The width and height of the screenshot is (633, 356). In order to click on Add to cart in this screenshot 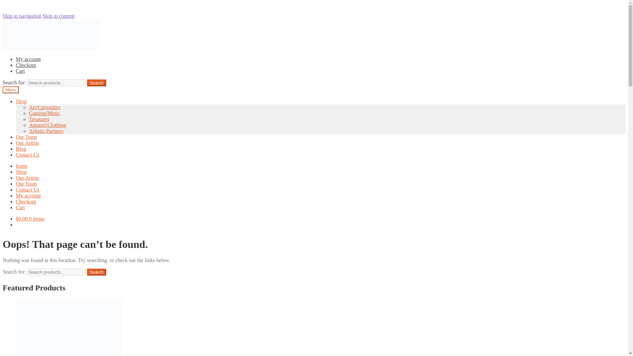, I will do `click(179, 318)`.